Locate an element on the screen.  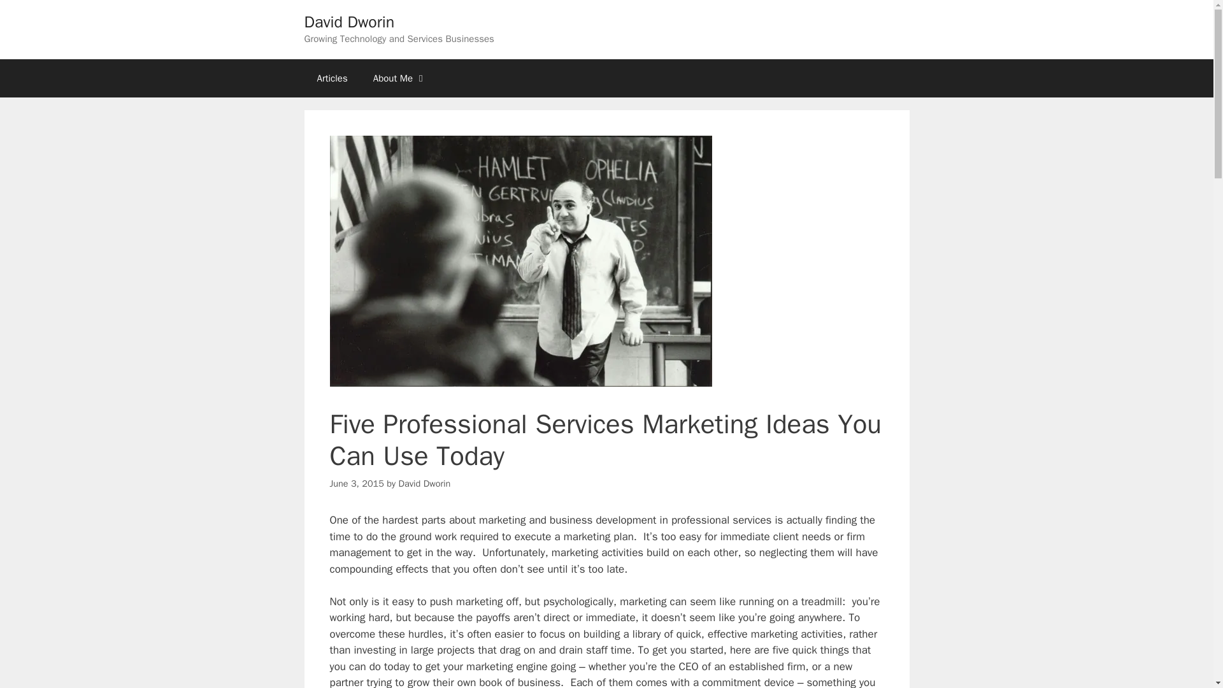
About Me is located at coordinates (400, 78).